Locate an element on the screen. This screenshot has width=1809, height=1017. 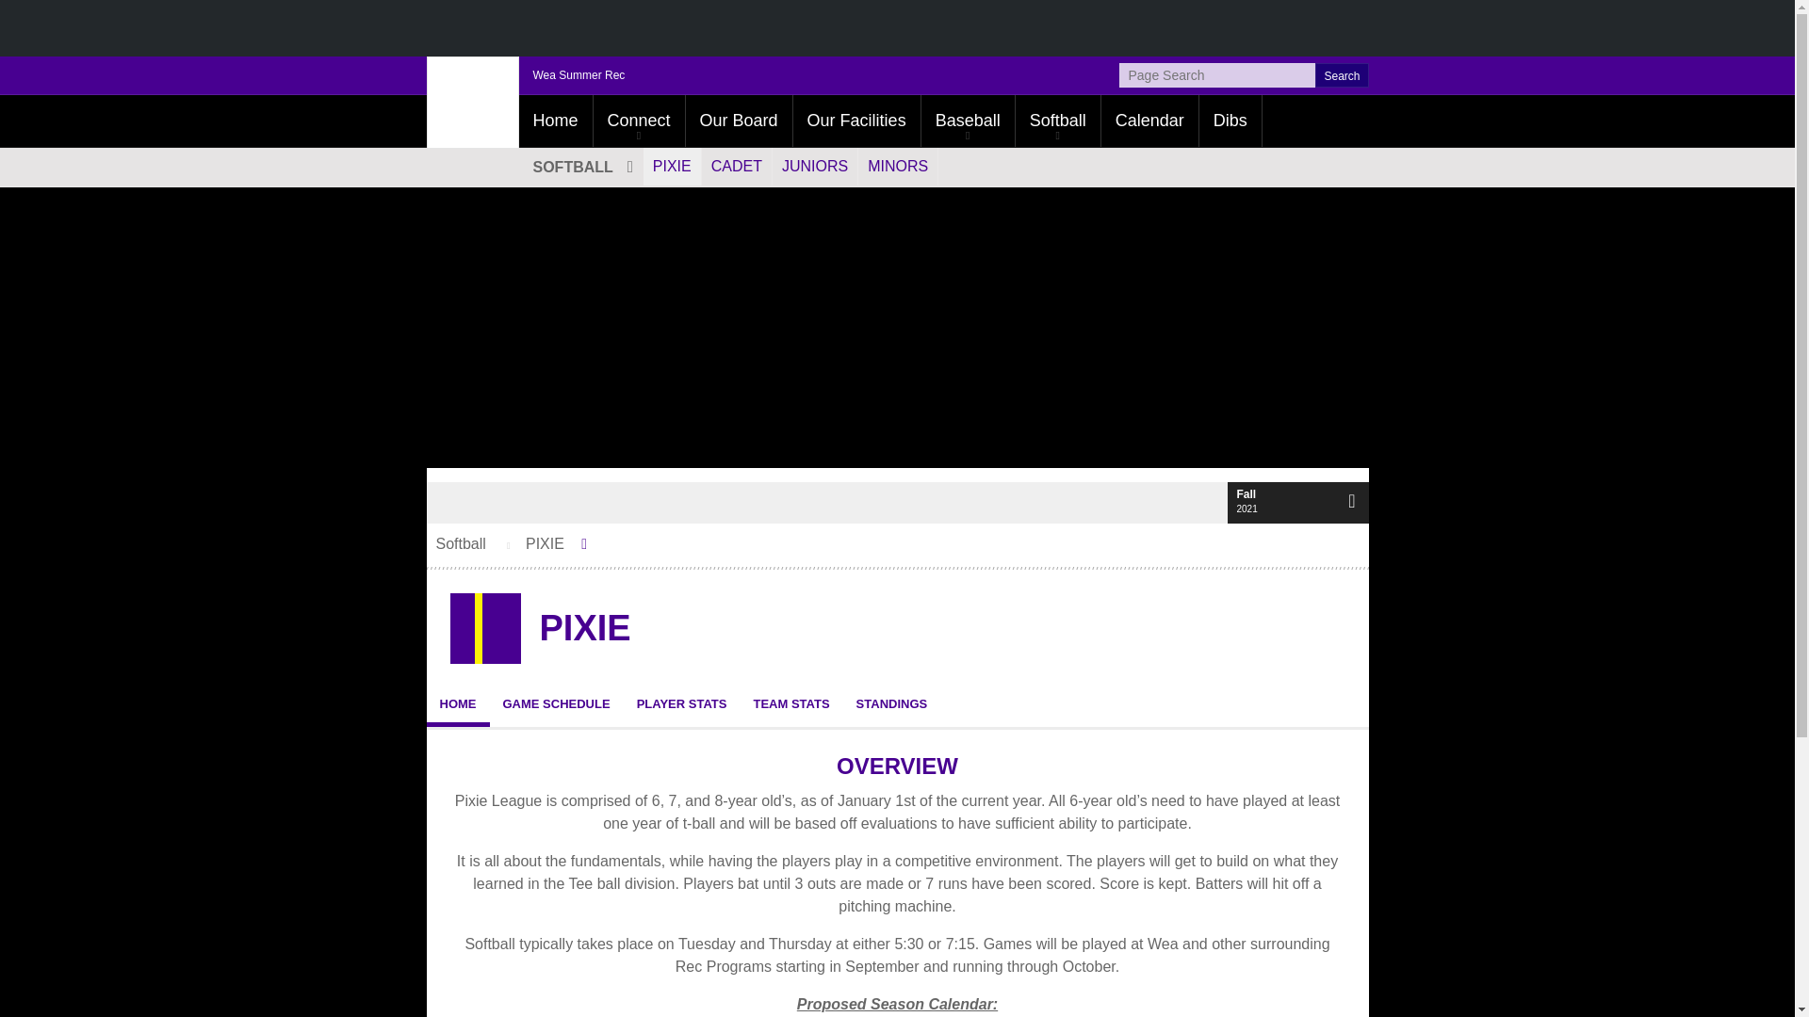
click to go to 'Softball' is located at coordinates (1057, 121).